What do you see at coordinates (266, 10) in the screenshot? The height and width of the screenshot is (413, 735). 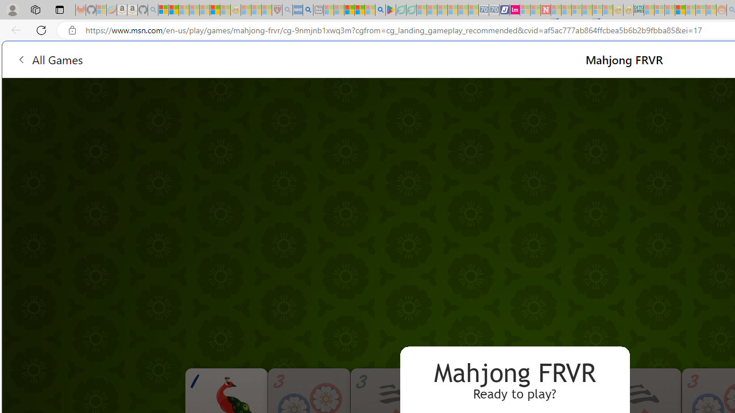 I see `Local - MSN - Sleeping` at bounding box center [266, 10].